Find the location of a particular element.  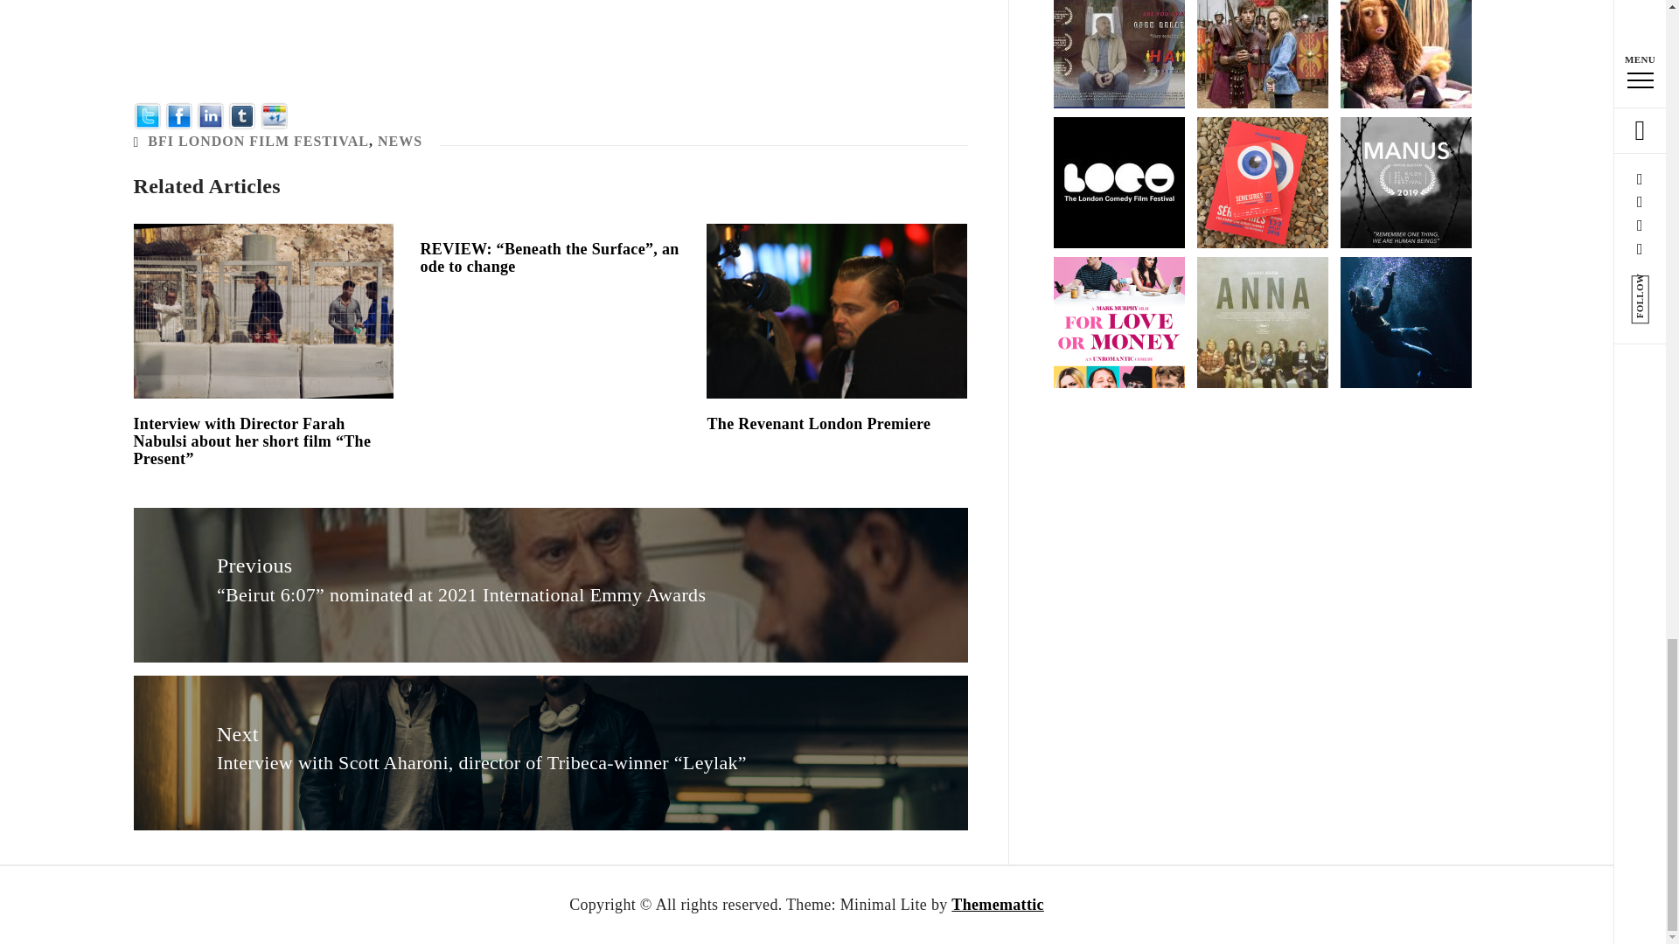

Twitter is located at coordinates (147, 114).